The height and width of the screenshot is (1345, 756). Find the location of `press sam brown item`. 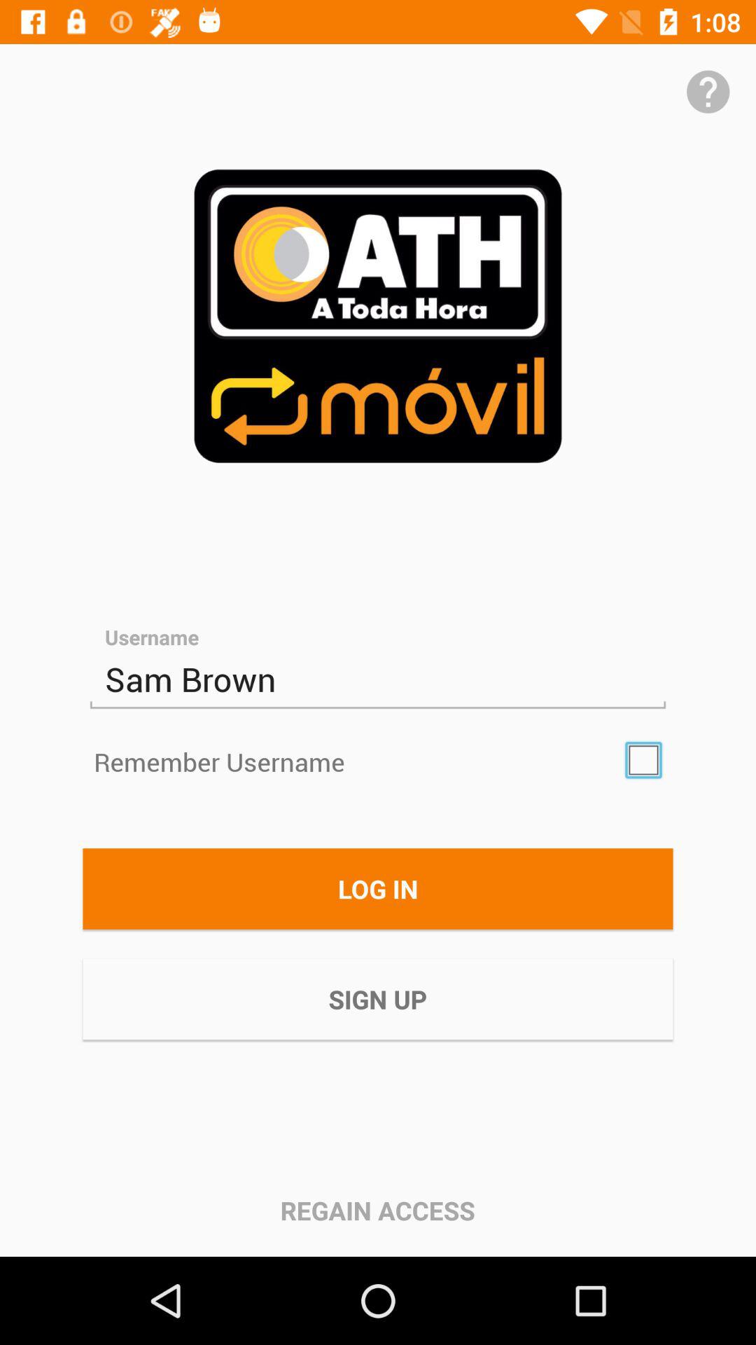

press sam brown item is located at coordinates (378, 680).